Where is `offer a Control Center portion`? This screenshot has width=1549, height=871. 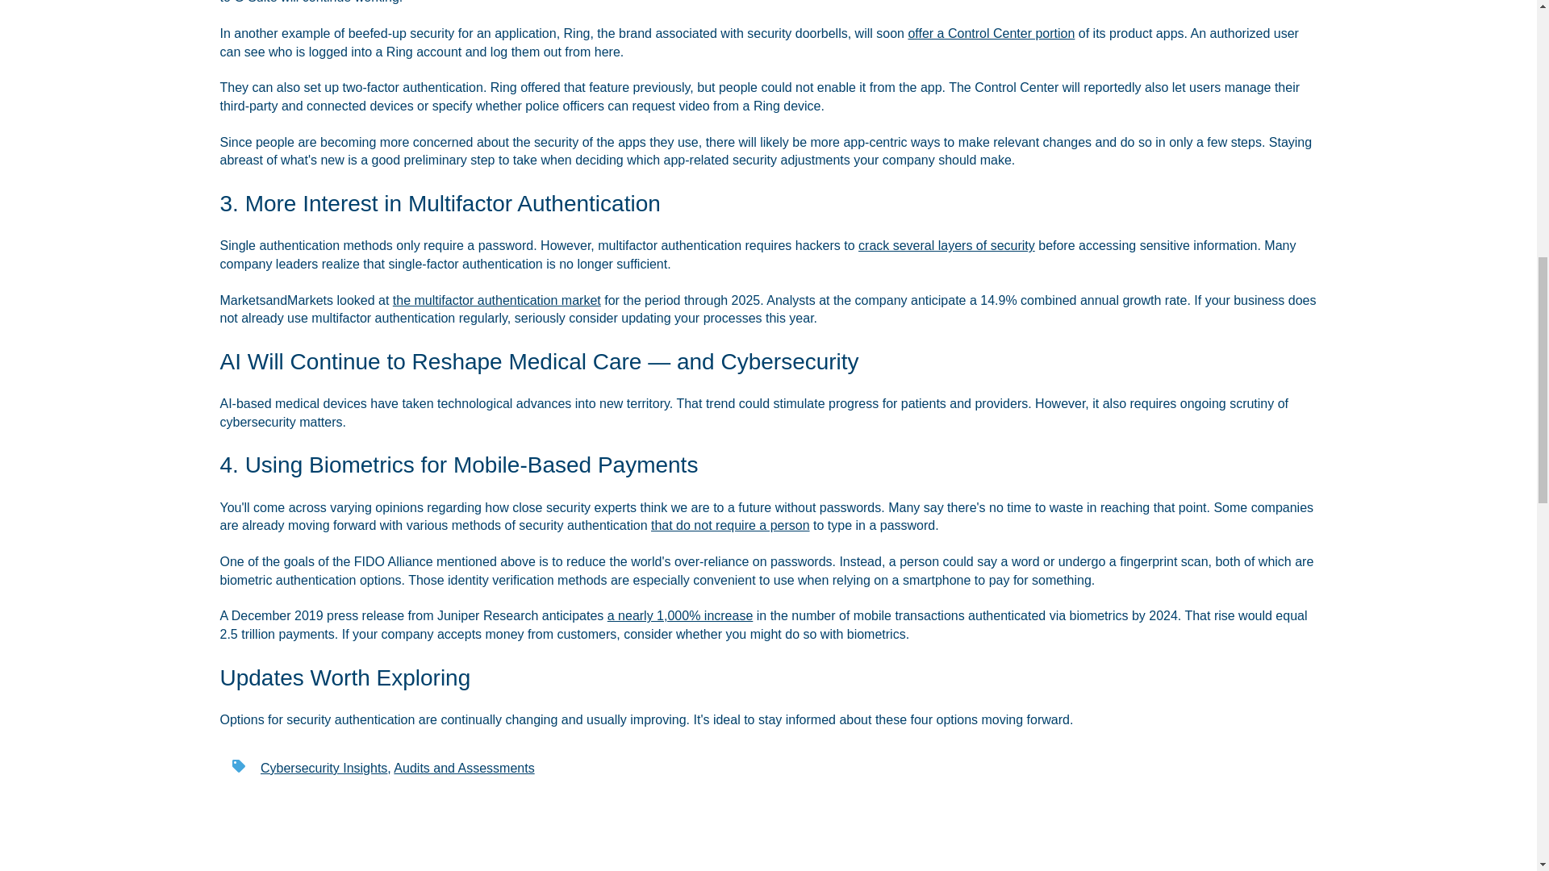 offer a Control Center portion is located at coordinates (991, 33).